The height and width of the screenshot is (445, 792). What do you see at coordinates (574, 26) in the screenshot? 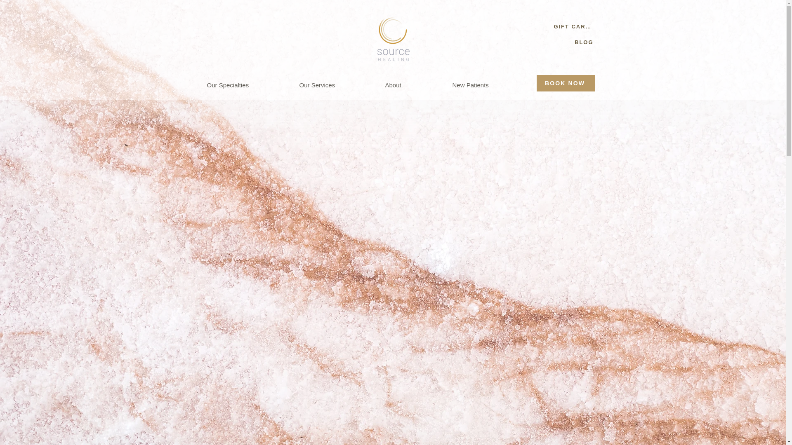
I see `GIFT CARDS` at bounding box center [574, 26].